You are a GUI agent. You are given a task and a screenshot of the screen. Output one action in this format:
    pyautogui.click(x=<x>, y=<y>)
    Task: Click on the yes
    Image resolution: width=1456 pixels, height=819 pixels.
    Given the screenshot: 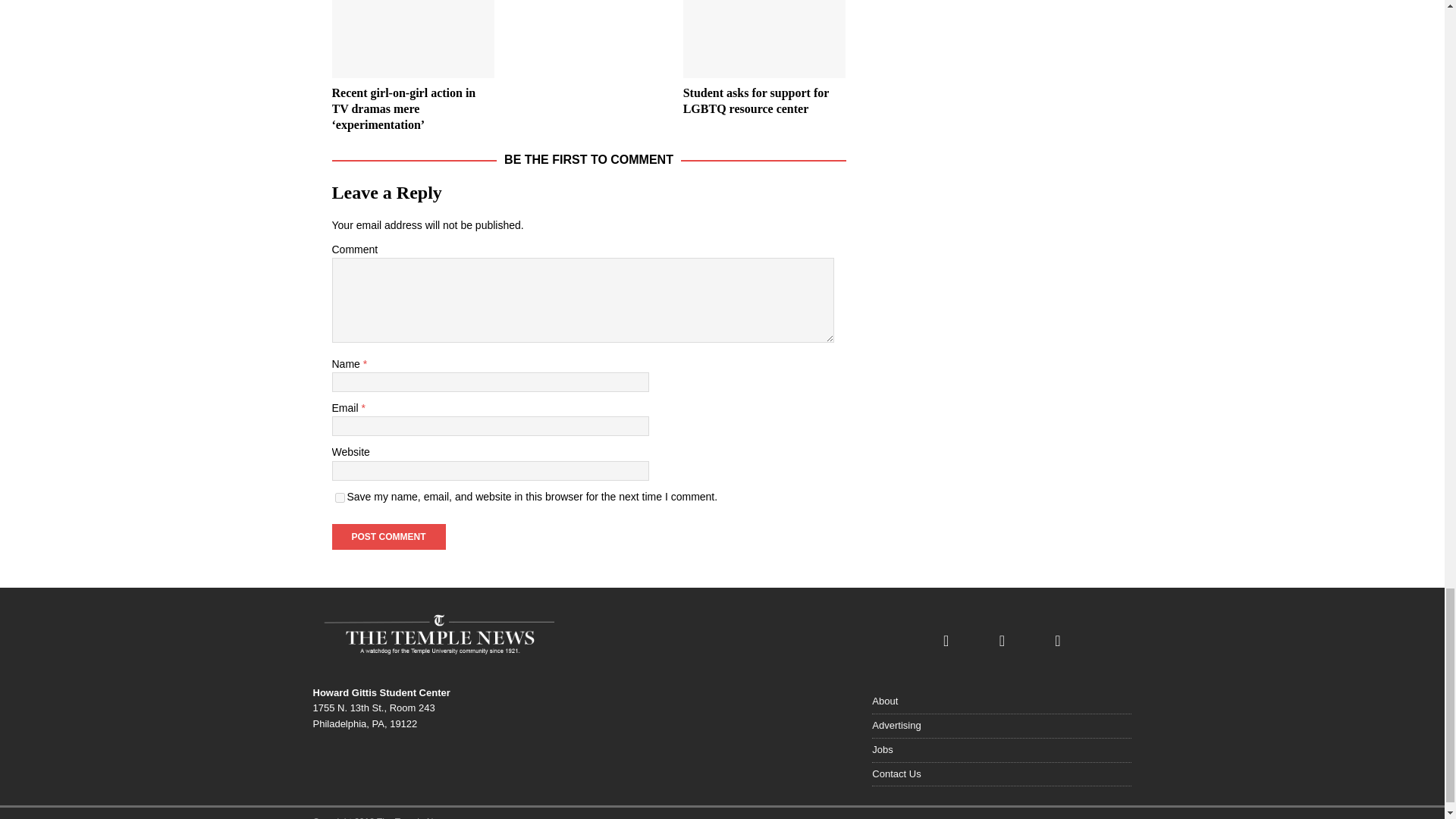 What is the action you would take?
    pyautogui.click(x=340, y=497)
    